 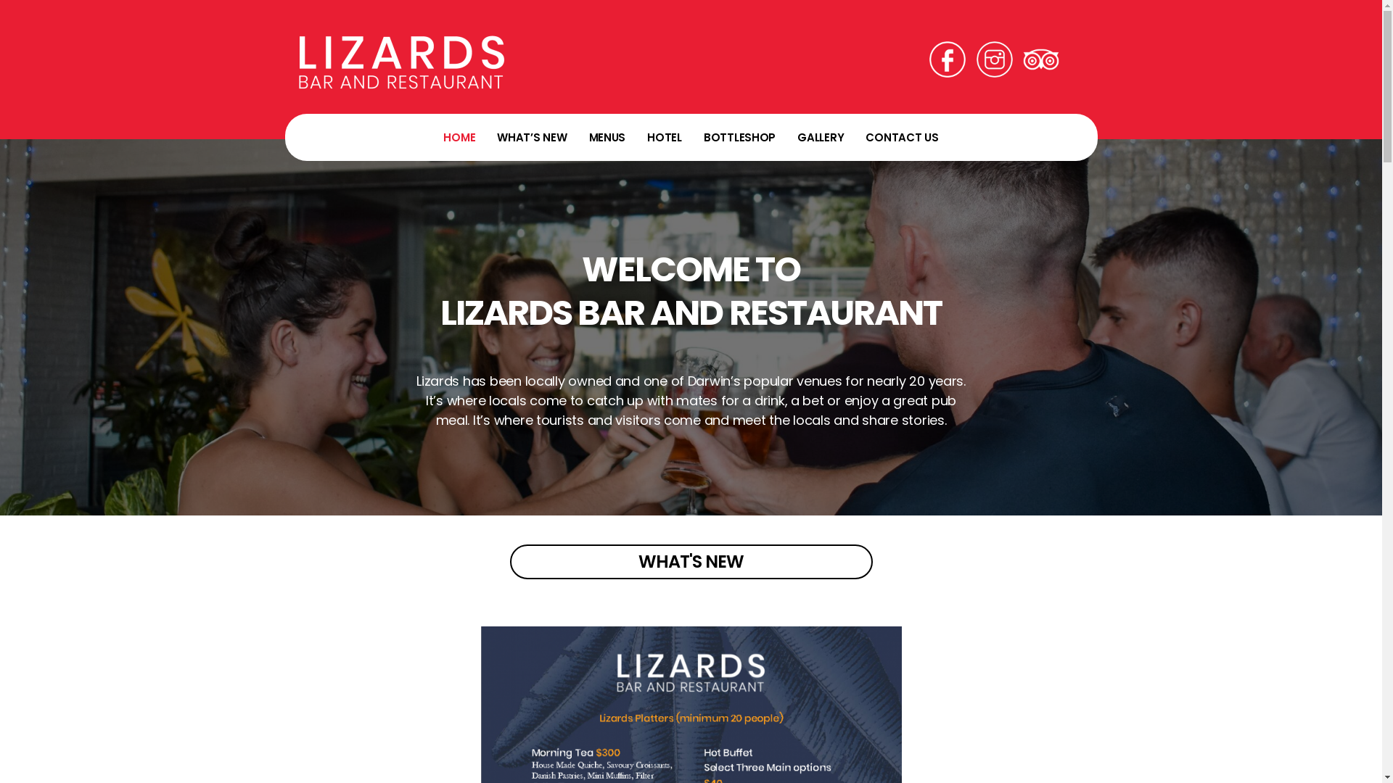 What do you see at coordinates (665, 138) in the screenshot?
I see `HOTEL` at bounding box center [665, 138].